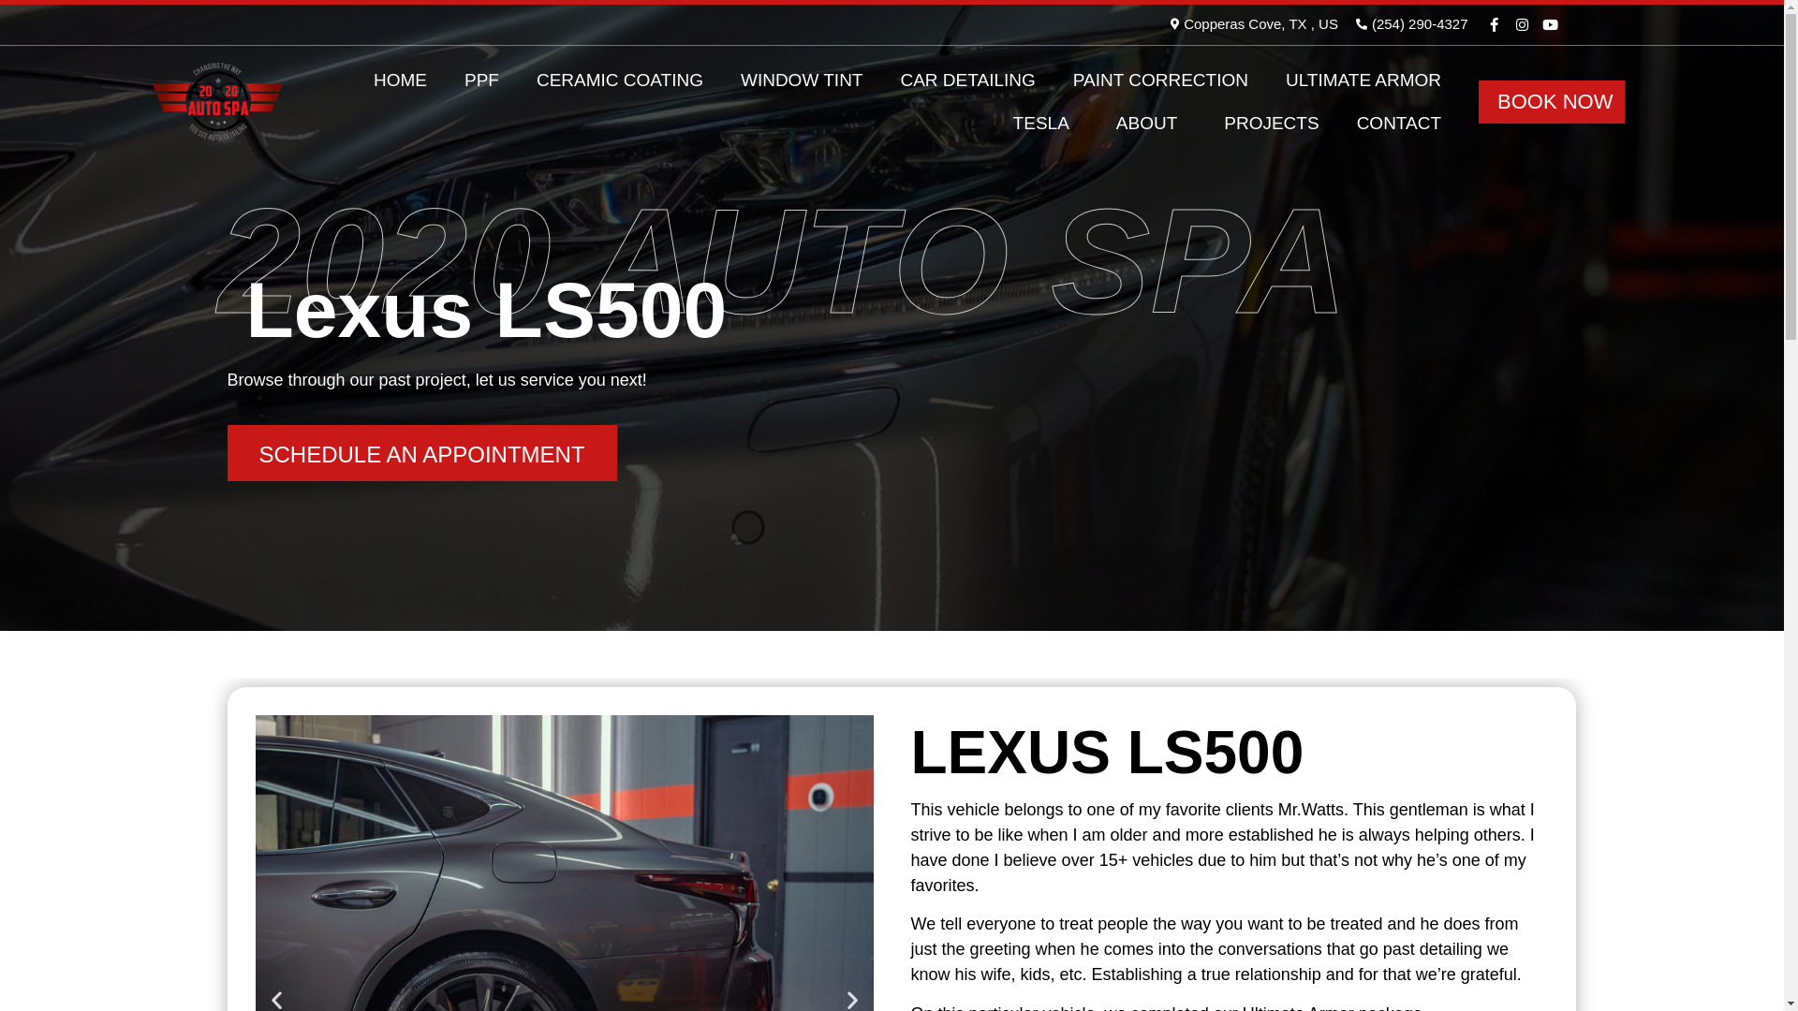 The height and width of the screenshot is (1011, 1798). Describe the element at coordinates (1046, 123) in the screenshot. I see `TESLA` at that location.